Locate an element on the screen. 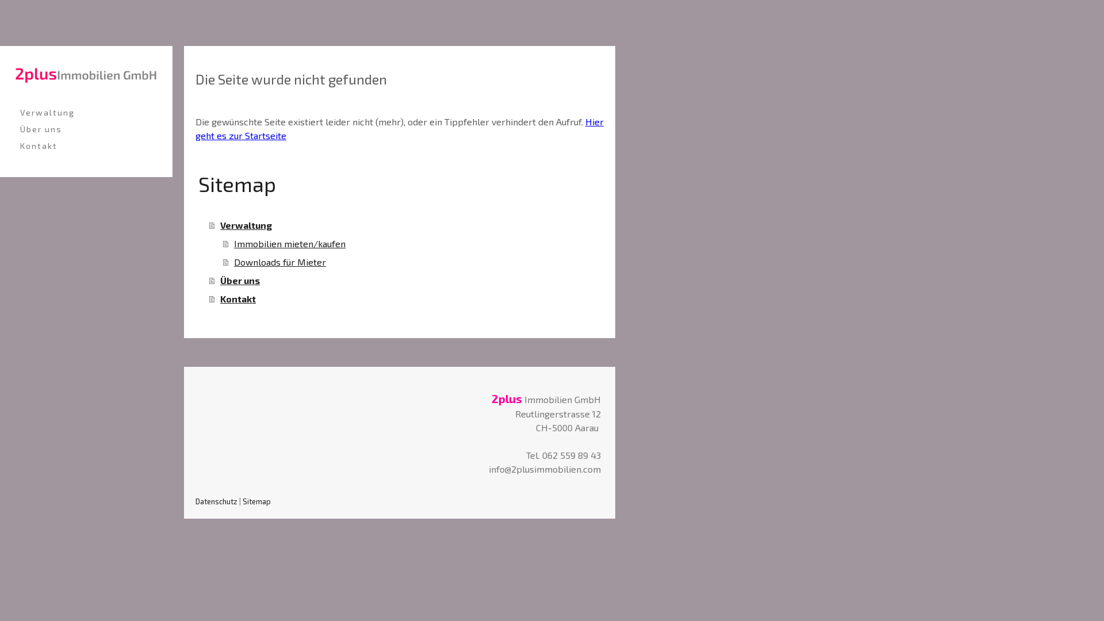  Datenschutz is located at coordinates (216, 501).